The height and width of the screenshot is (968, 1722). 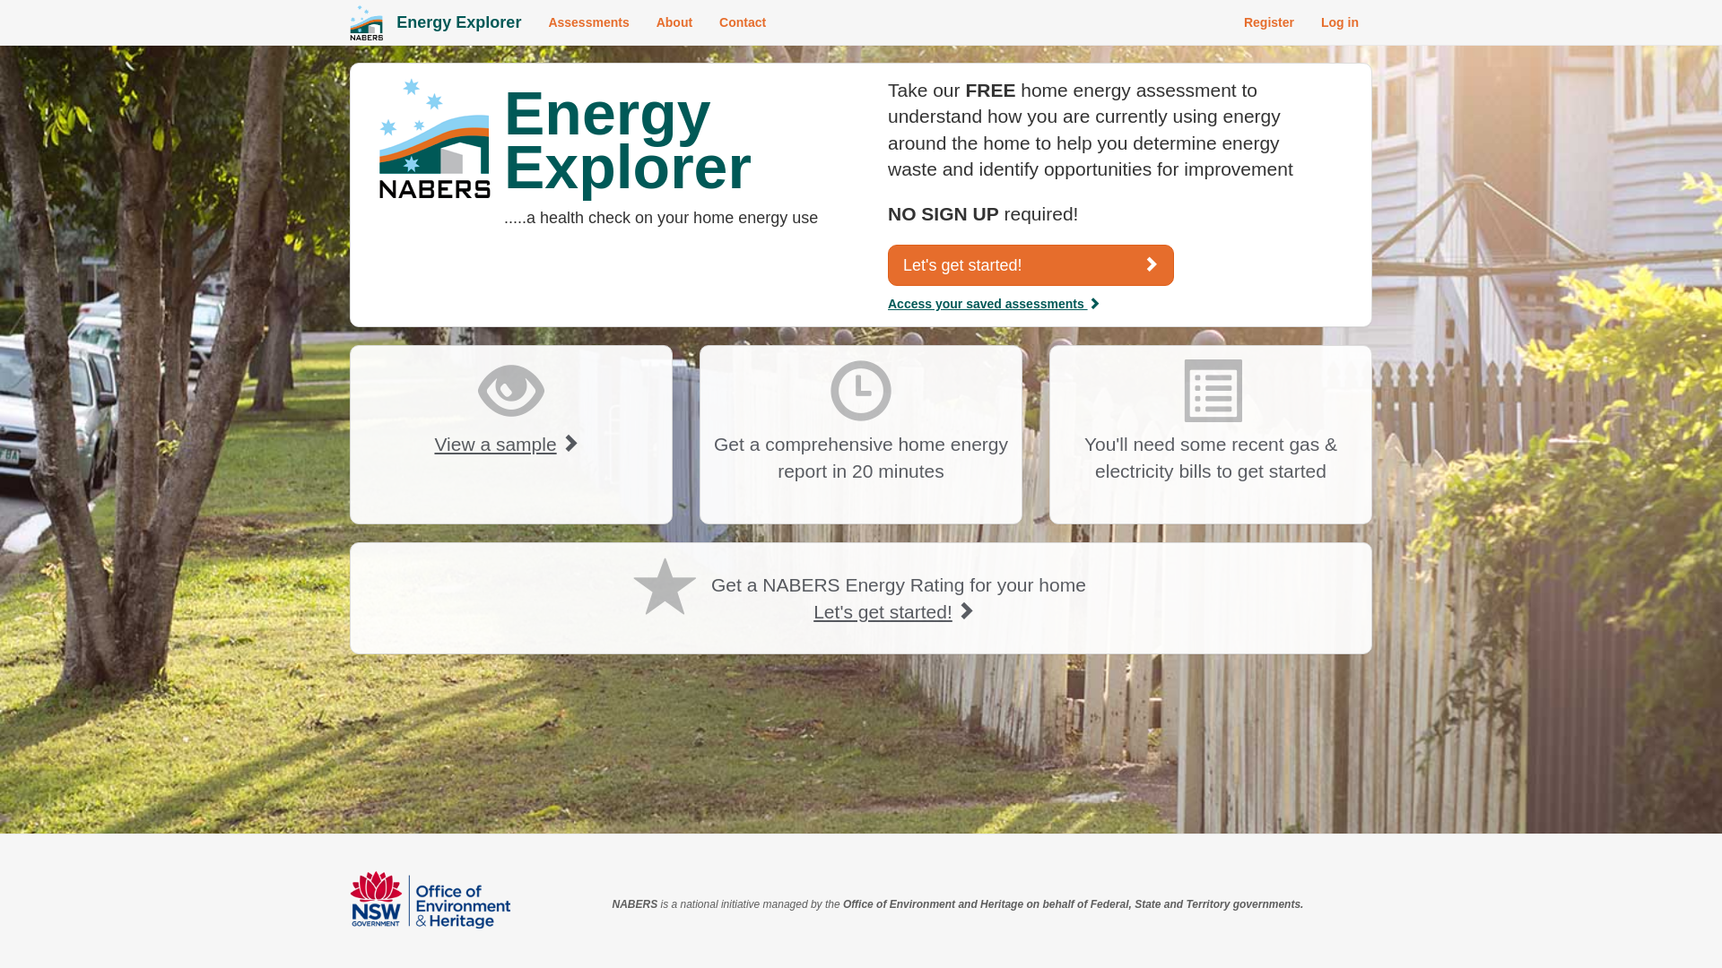 I want to click on View a sample, so click(x=511, y=446).